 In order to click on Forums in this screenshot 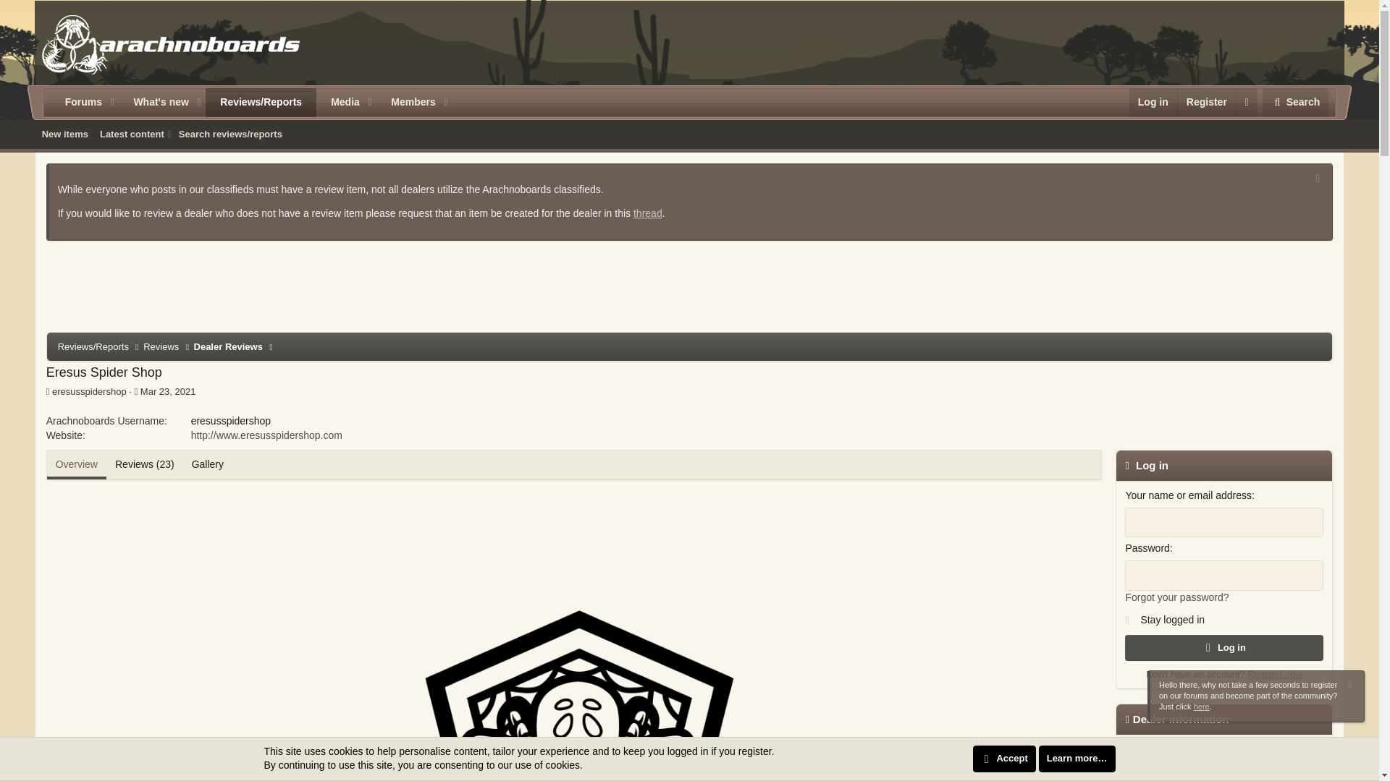, I will do `click(77, 103)`.